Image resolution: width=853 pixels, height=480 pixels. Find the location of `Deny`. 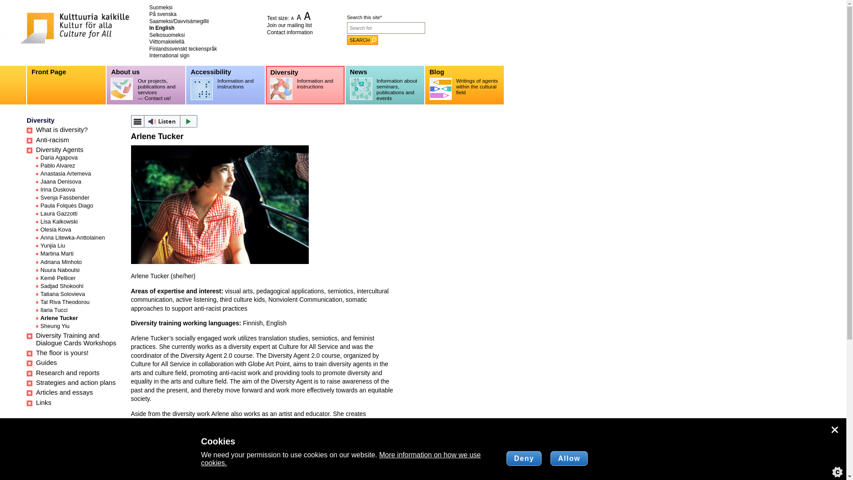

Deny is located at coordinates (524, 459).